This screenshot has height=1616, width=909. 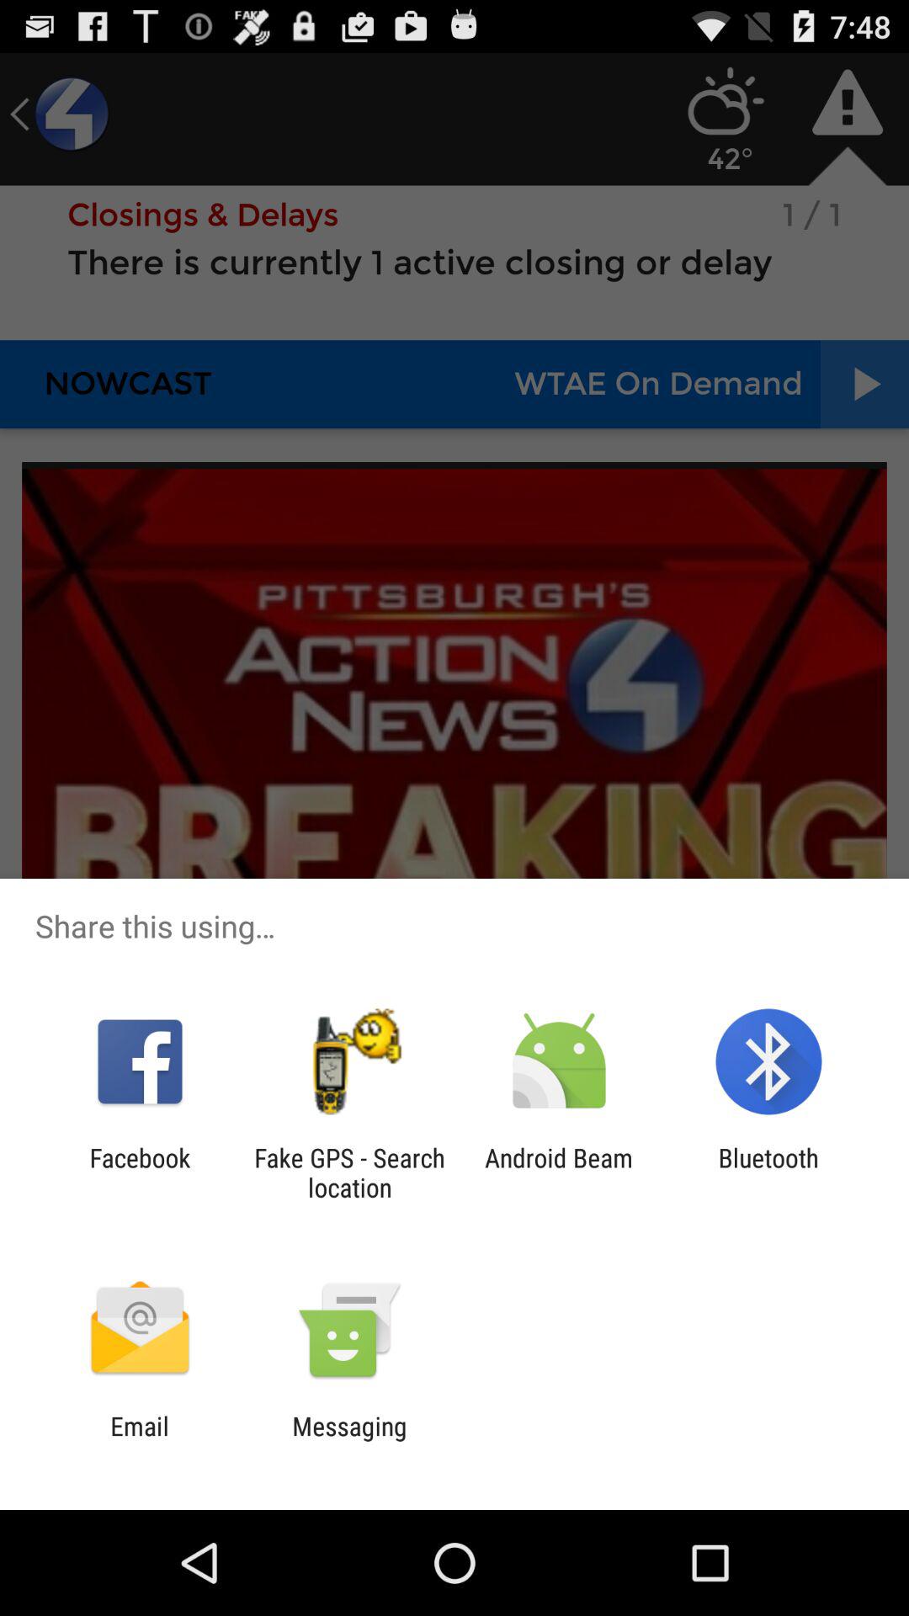 What do you see at coordinates (349, 1172) in the screenshot?
I see `turn off item next to the android beam` at bounding box center [349, 1172].